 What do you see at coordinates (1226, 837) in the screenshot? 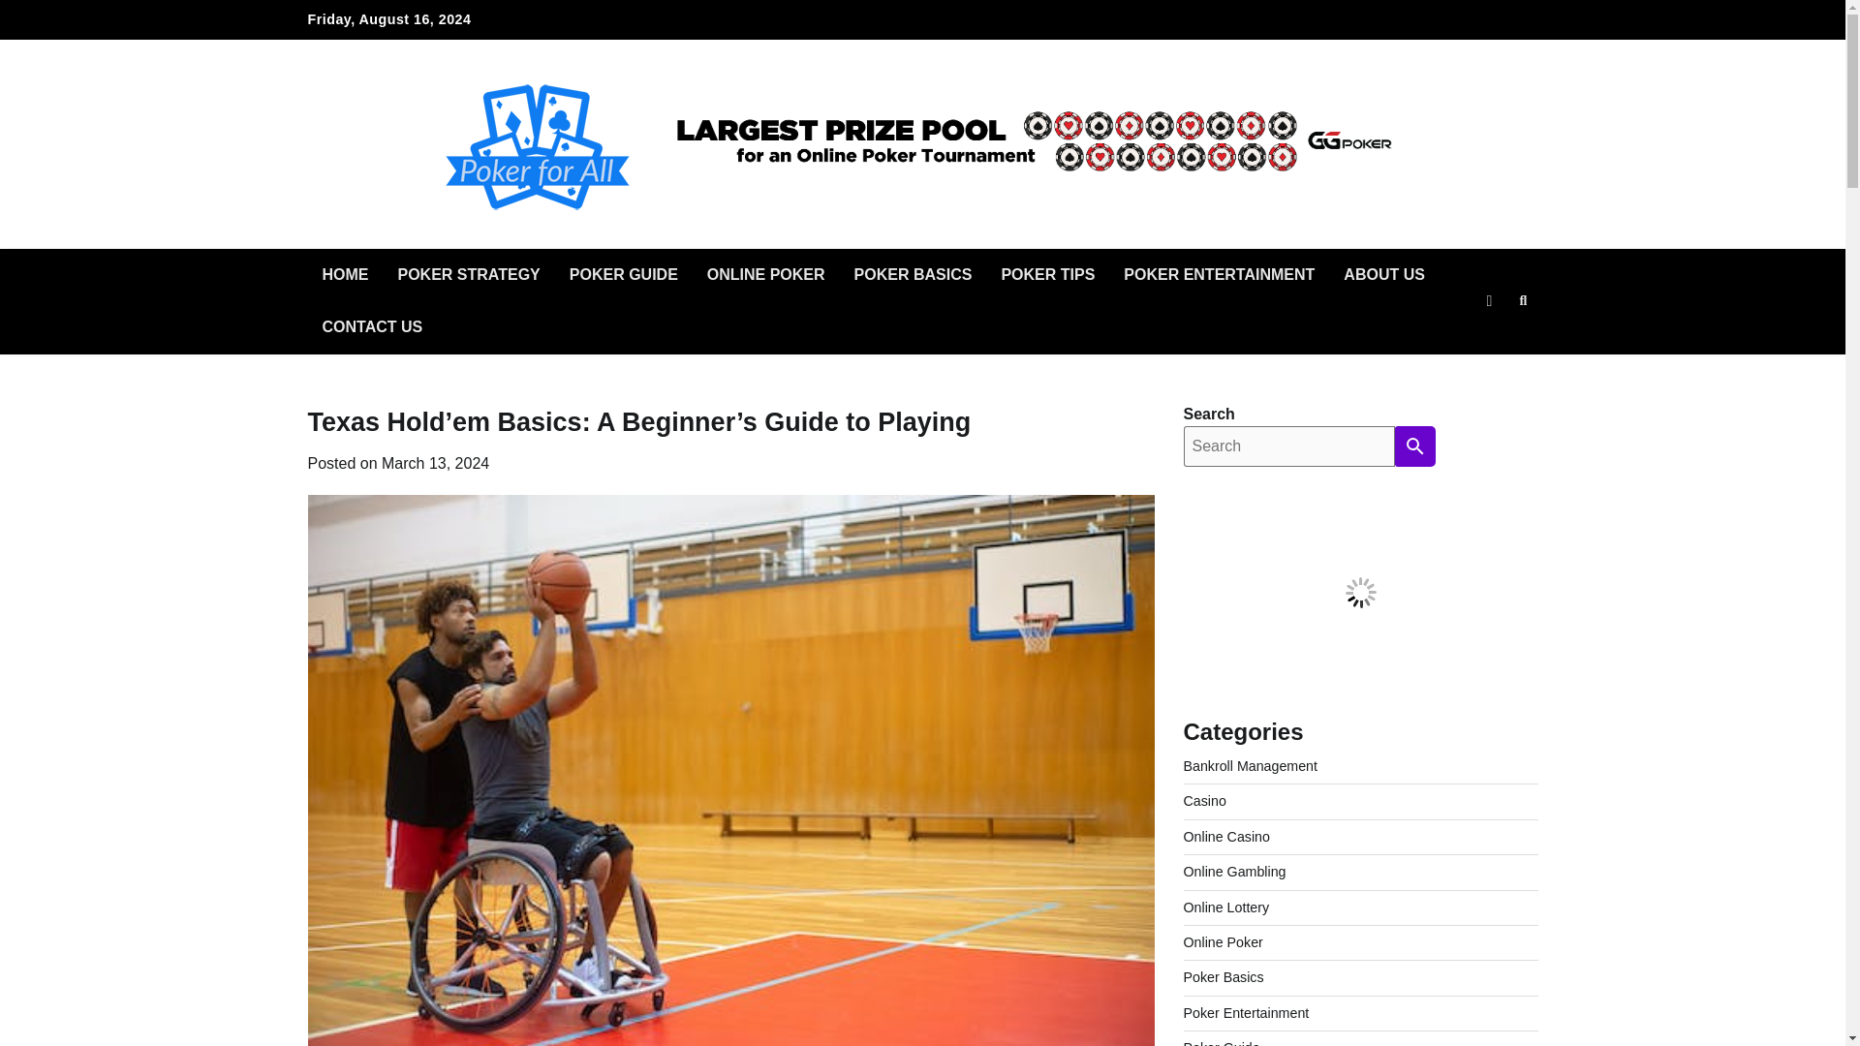
I see `Online Casino` at bounding box center [1226, 837].